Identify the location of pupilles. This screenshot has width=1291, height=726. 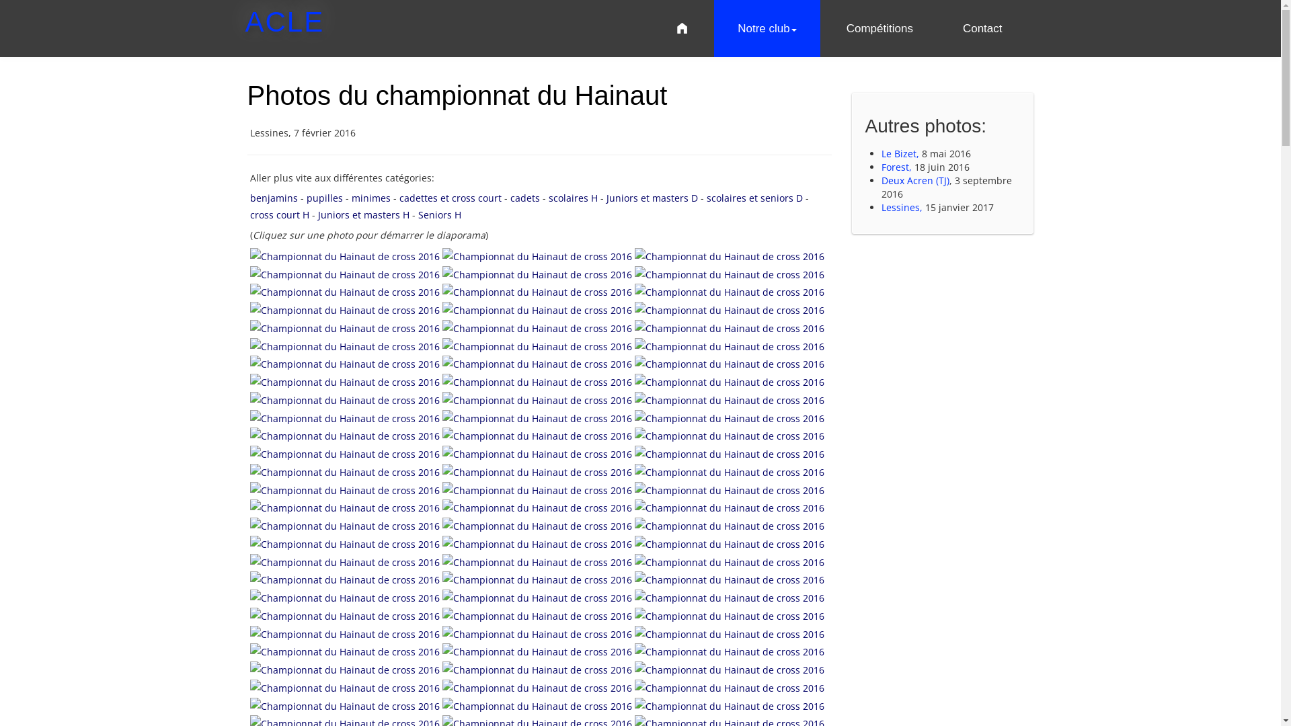
(325, 198).